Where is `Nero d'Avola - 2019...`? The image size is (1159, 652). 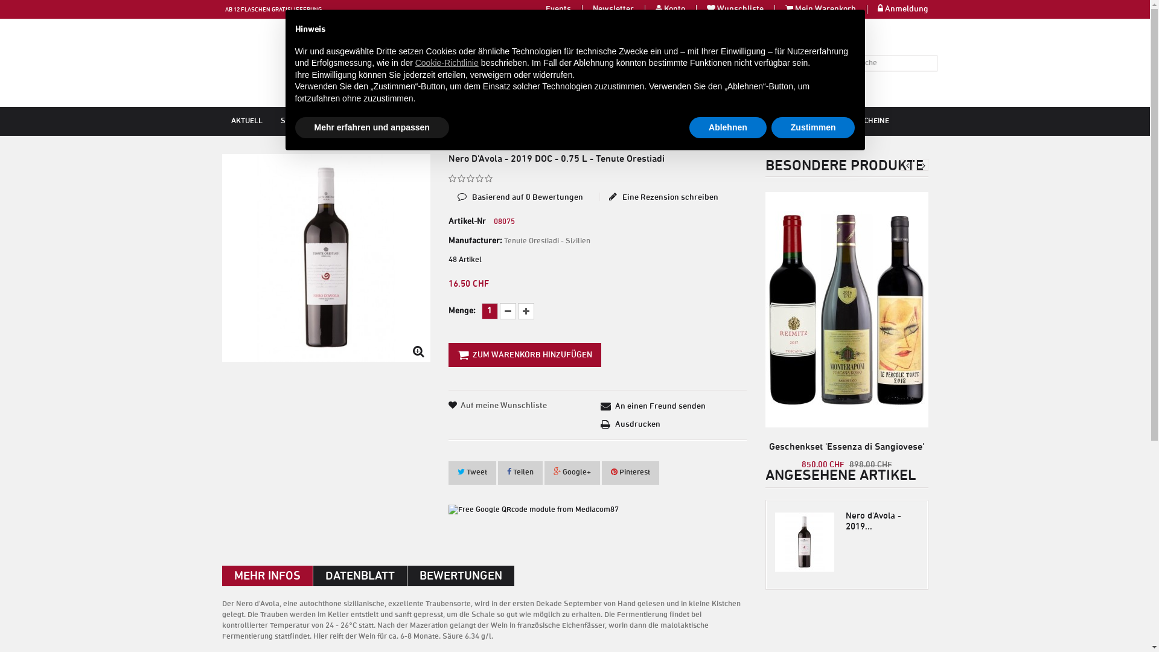 Nero d'Avola - 2019... is located at coordinates (873, 522).